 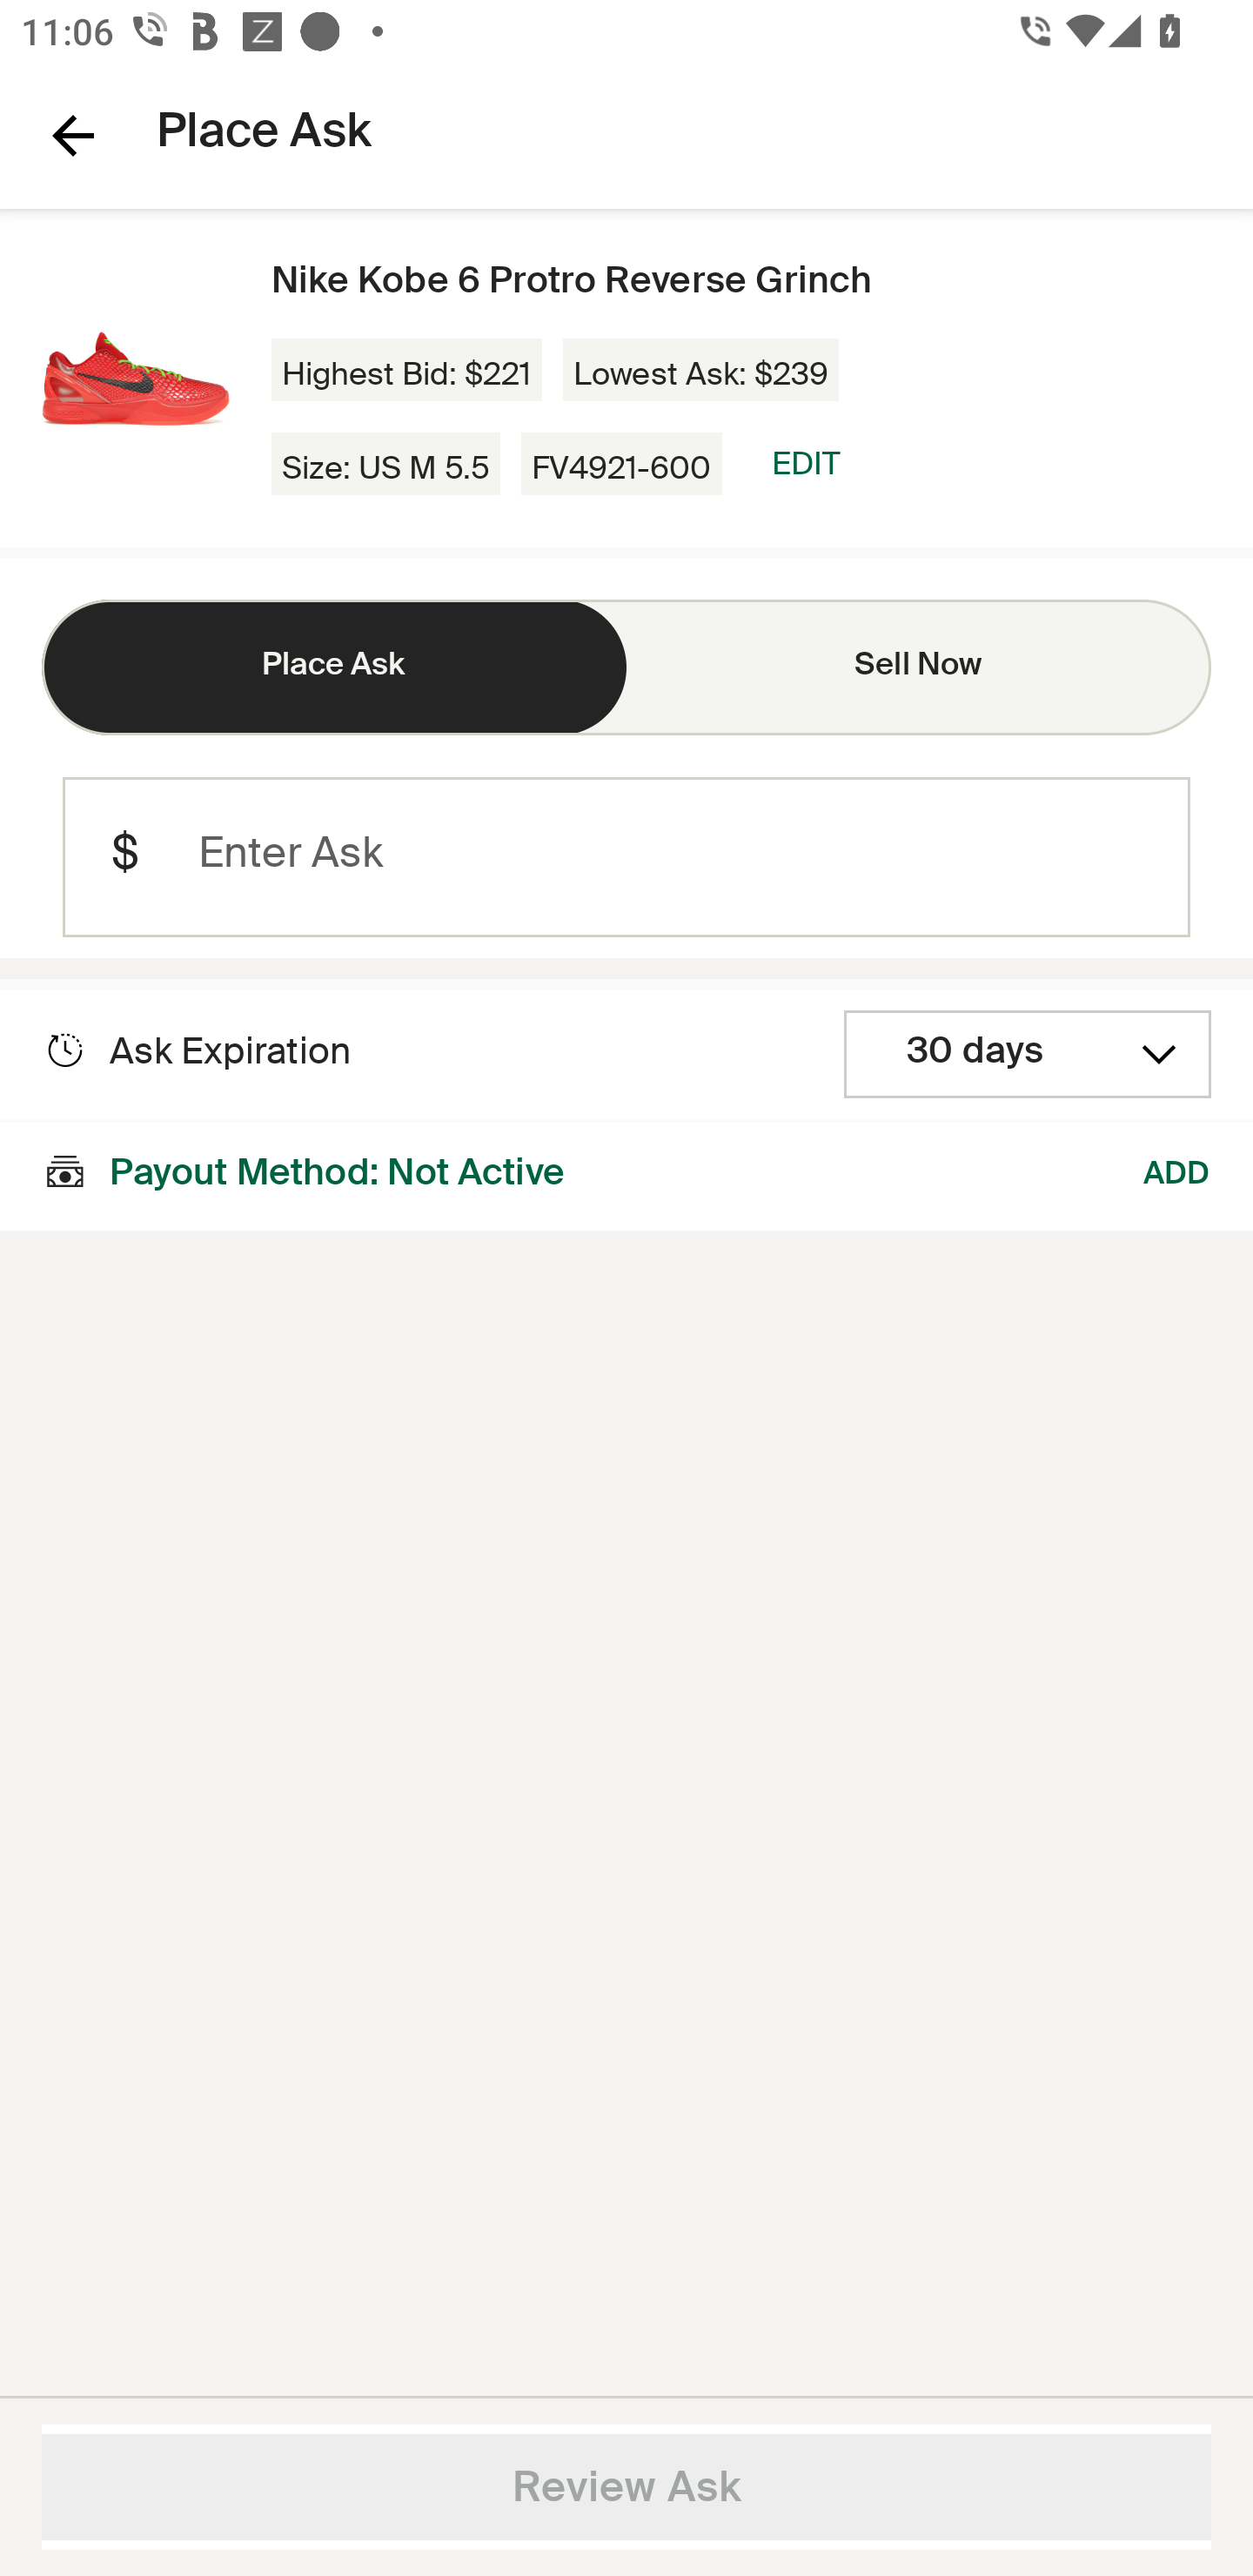 What do you see at coordinates (334, 667) in the screenshot?
I see `Place Ask` at bounding box center [334, 667].